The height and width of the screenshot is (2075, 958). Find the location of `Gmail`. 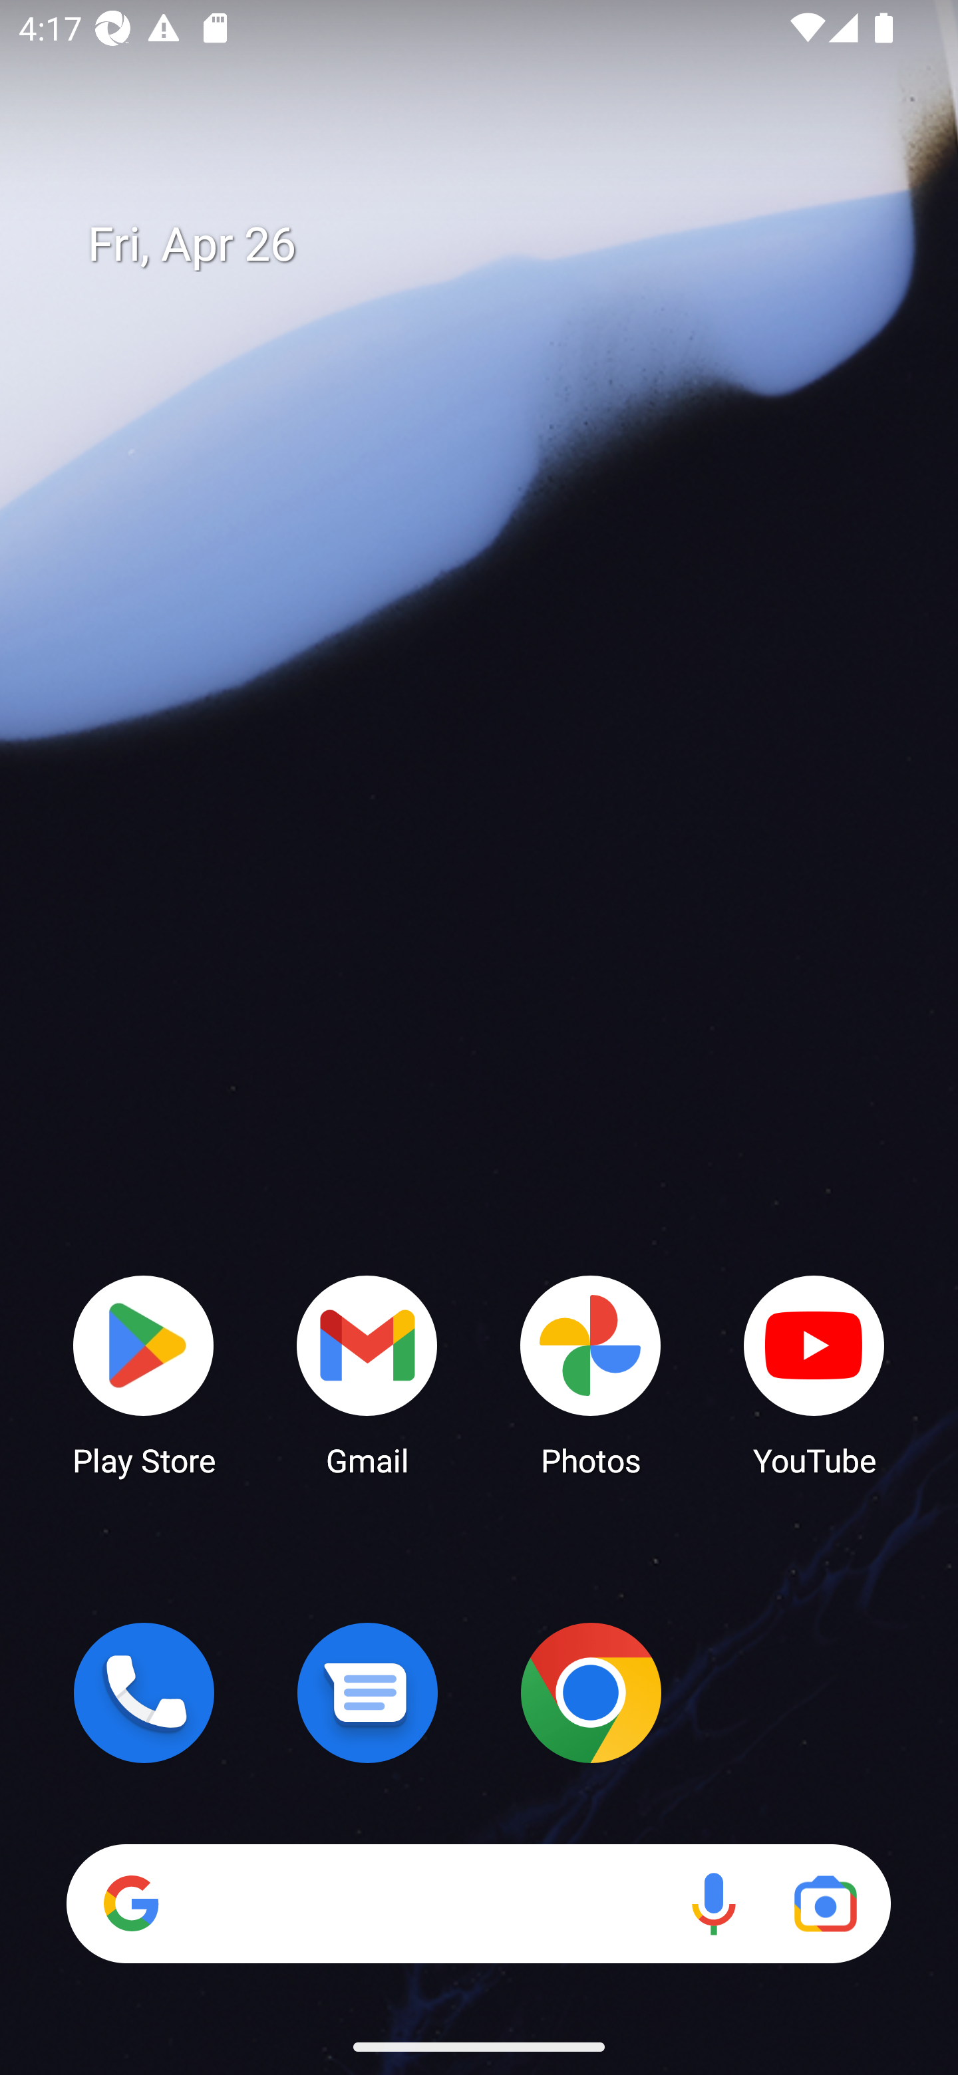

Gmail is located at coordinates (367, 1374).